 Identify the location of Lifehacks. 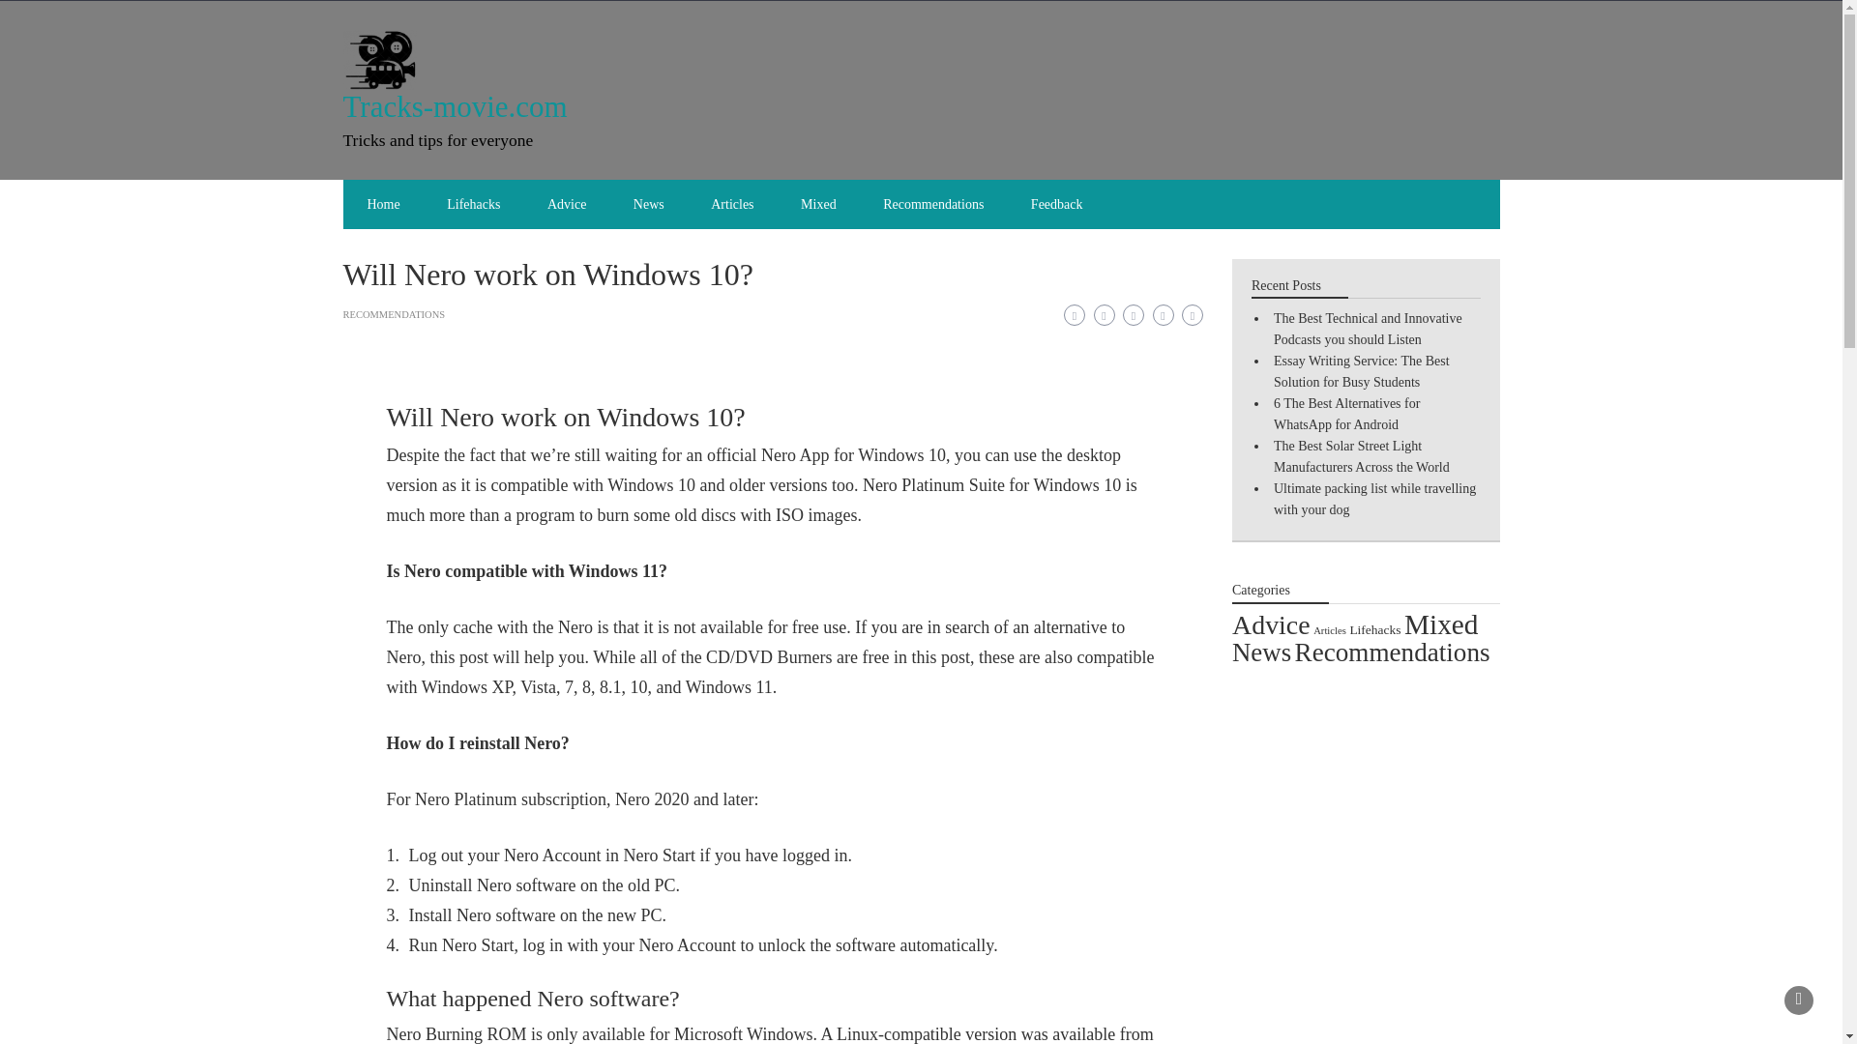
(1374, 628).